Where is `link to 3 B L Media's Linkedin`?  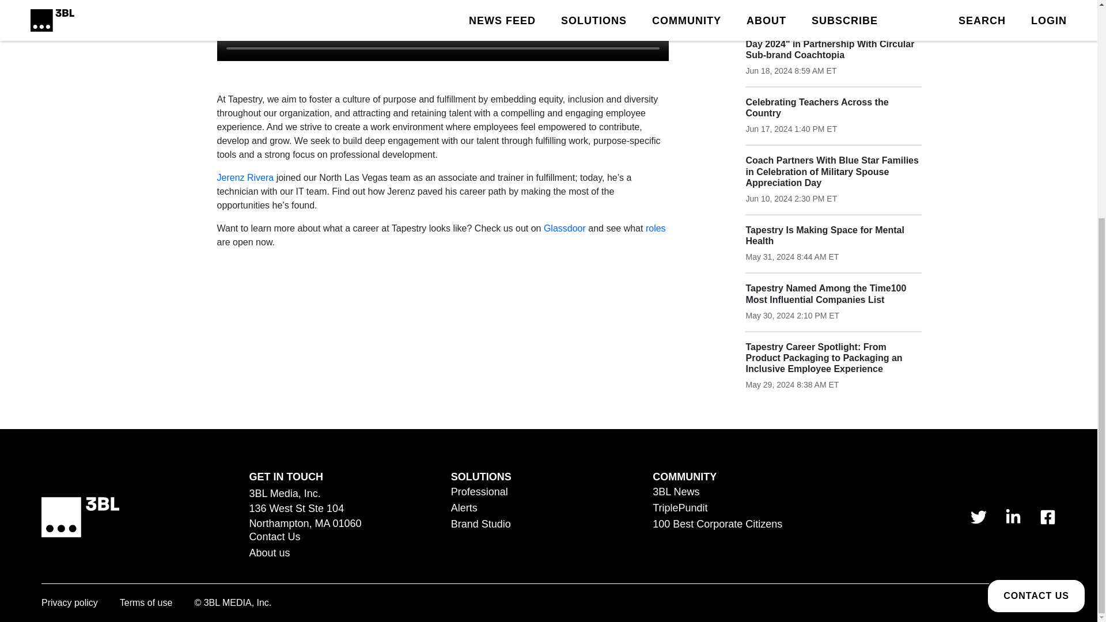
link to 3 B L Media's Linkedin is located at coordinates (1013, 517).